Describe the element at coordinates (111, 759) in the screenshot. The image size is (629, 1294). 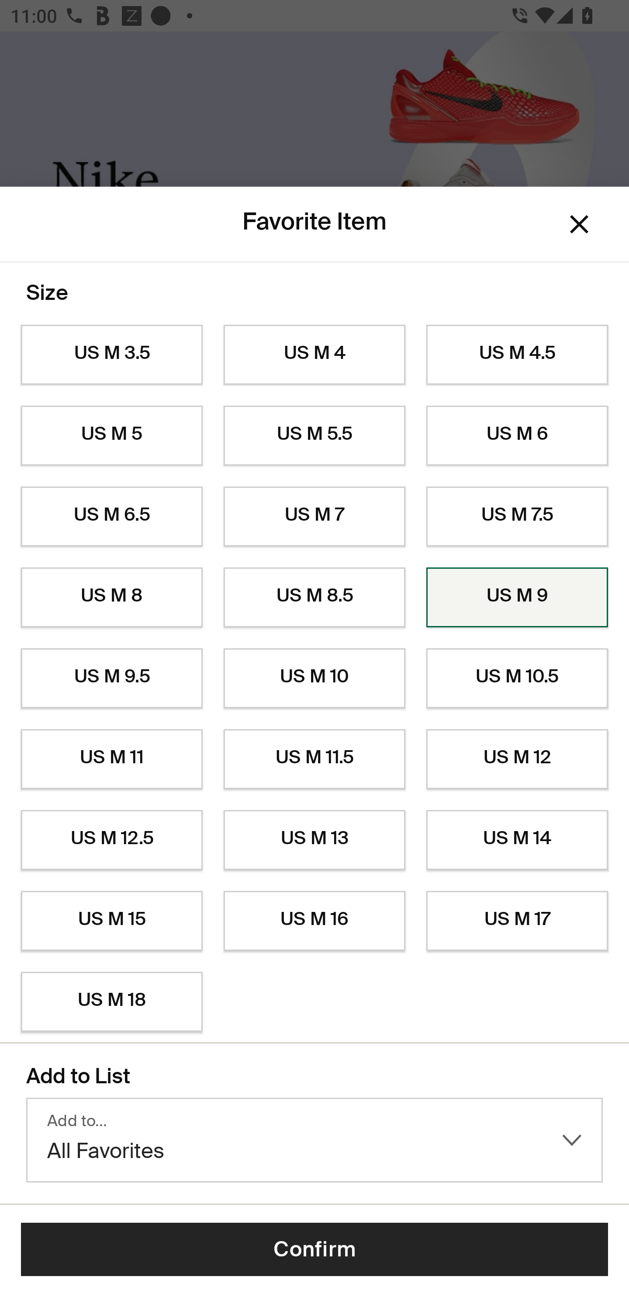
I see `US M 11` at that location.